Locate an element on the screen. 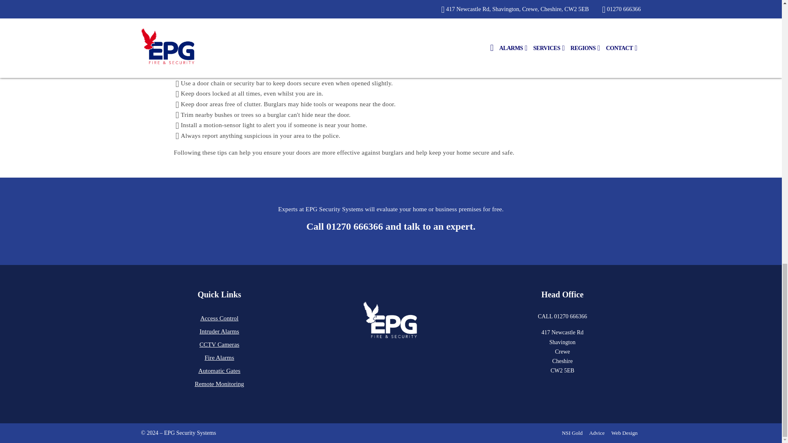  Intruder Alarms is located at coordinates (219, 331).